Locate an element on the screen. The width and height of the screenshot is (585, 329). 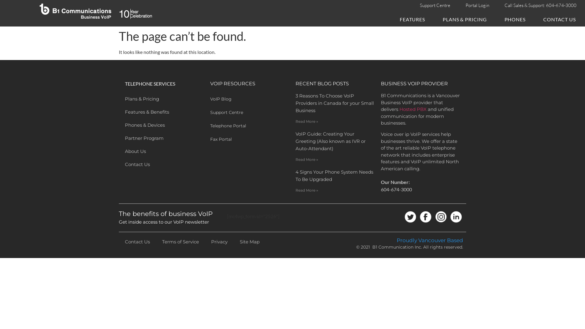
Features & Benefits is located at coordinates (165, 112).